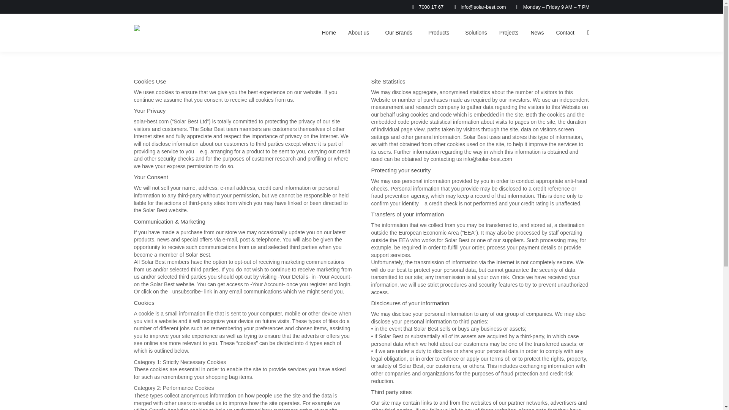  What do you see at coordinates (440, 33) in the screenshot?
I see `Products` at bounding box center [440, 33].